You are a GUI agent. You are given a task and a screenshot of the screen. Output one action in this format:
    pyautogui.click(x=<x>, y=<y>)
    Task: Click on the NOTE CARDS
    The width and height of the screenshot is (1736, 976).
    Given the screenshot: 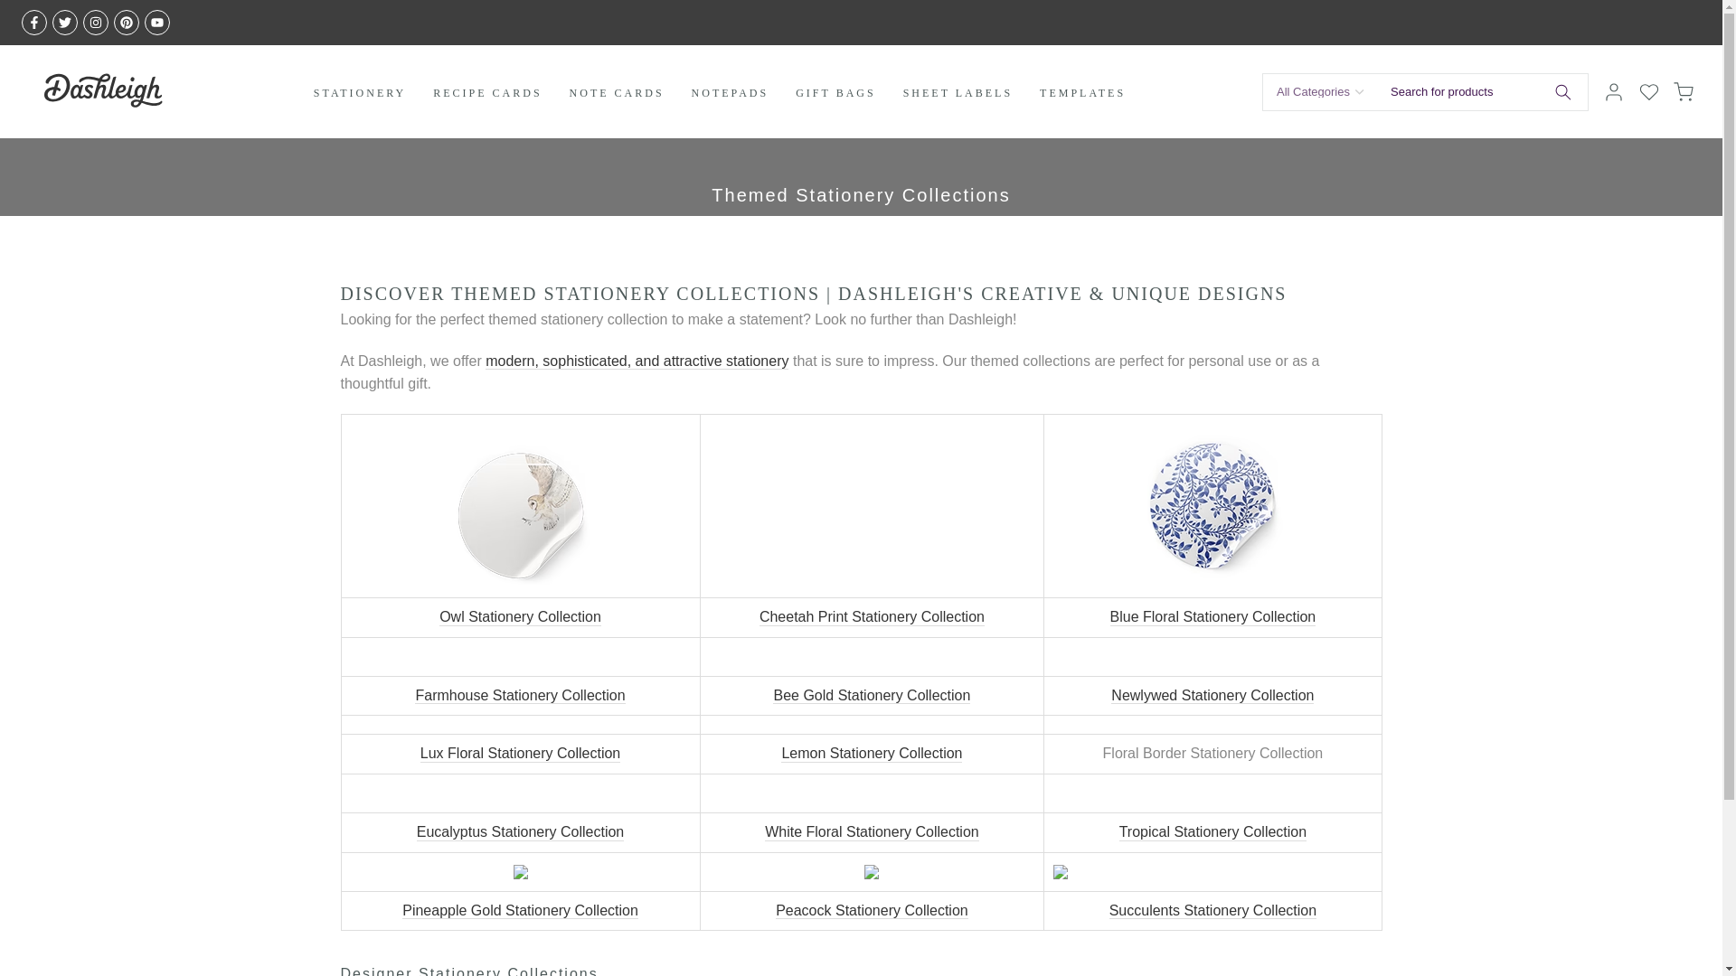 What is the action you would take?
    pyautogui.click(x=617, y=92)
    